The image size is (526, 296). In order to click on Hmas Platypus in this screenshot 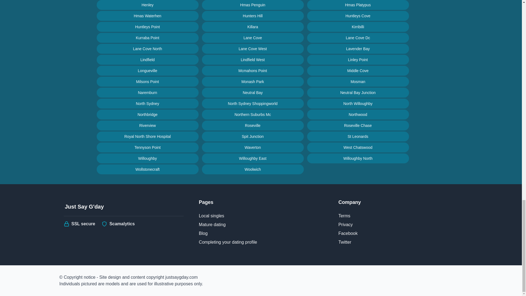, I will do `click(358, 5)`.